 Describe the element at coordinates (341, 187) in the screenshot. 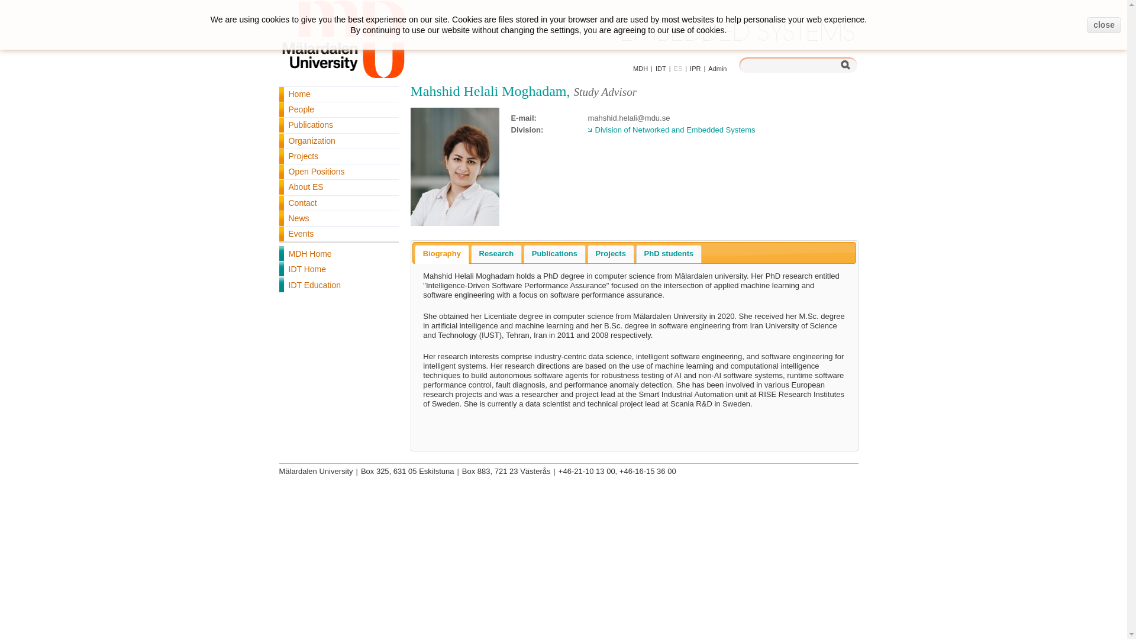

I see `About ES` at that location.